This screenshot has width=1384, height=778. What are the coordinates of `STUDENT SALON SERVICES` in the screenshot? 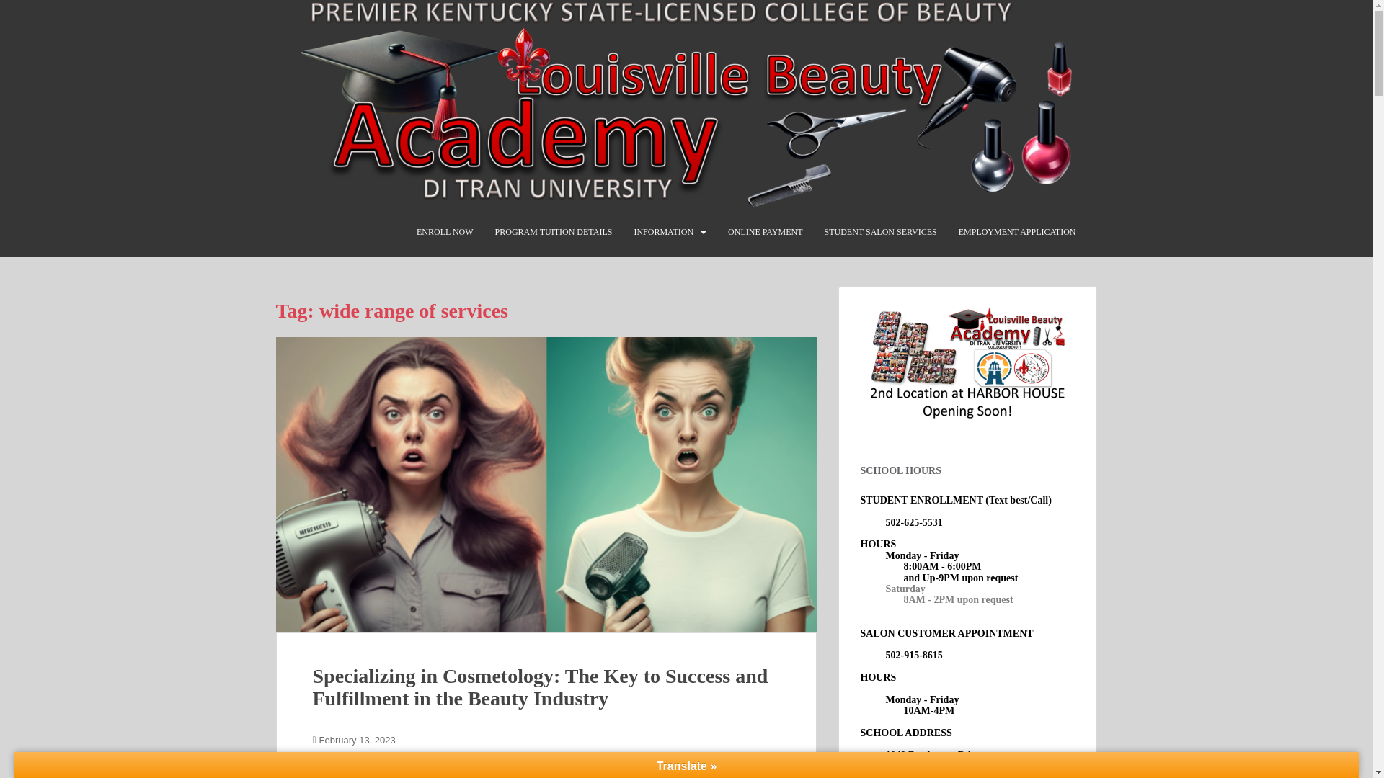 It's located at (881, 232).